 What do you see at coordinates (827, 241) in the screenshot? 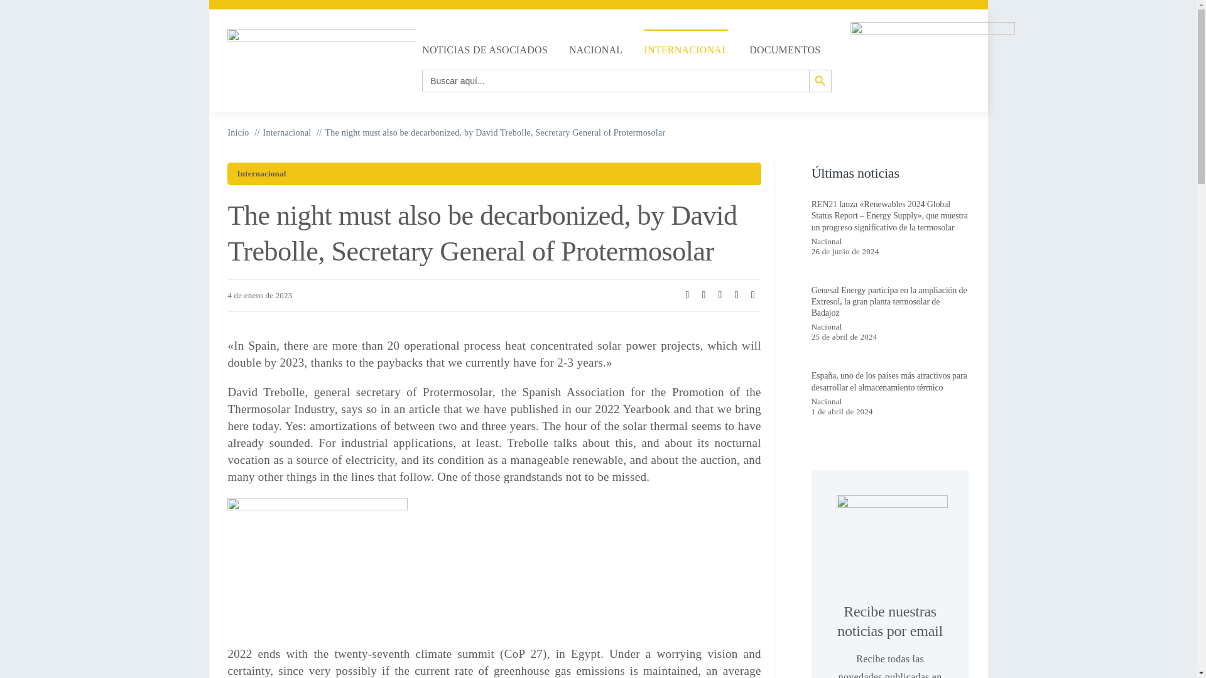
I see `Nacional` at bounding box center [827, 241].